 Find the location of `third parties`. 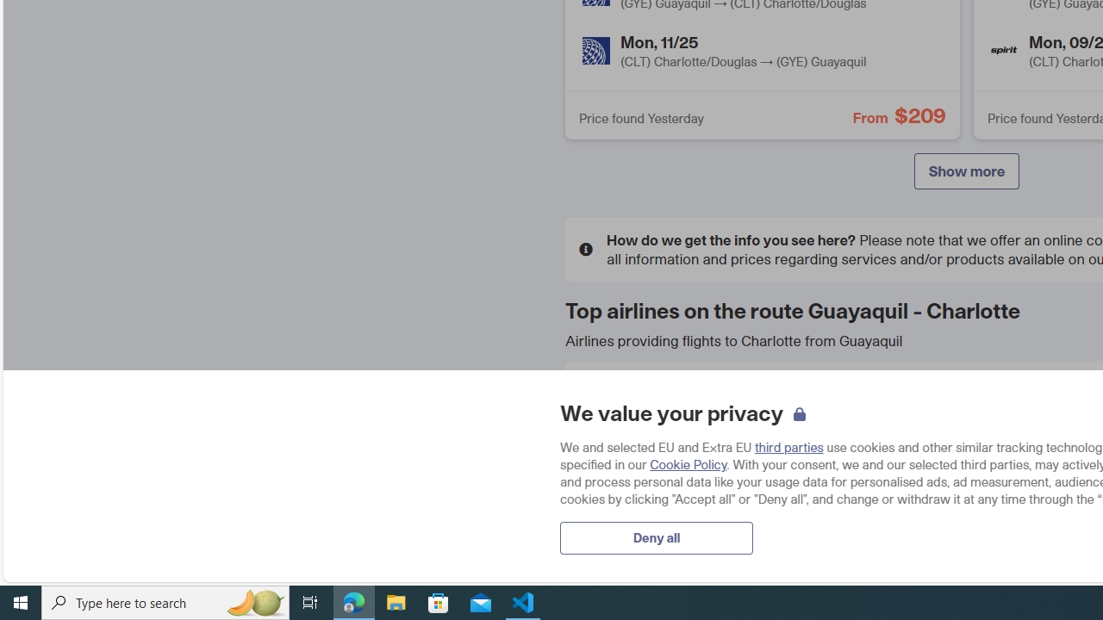

third parties is located at coordinates (789, 447).